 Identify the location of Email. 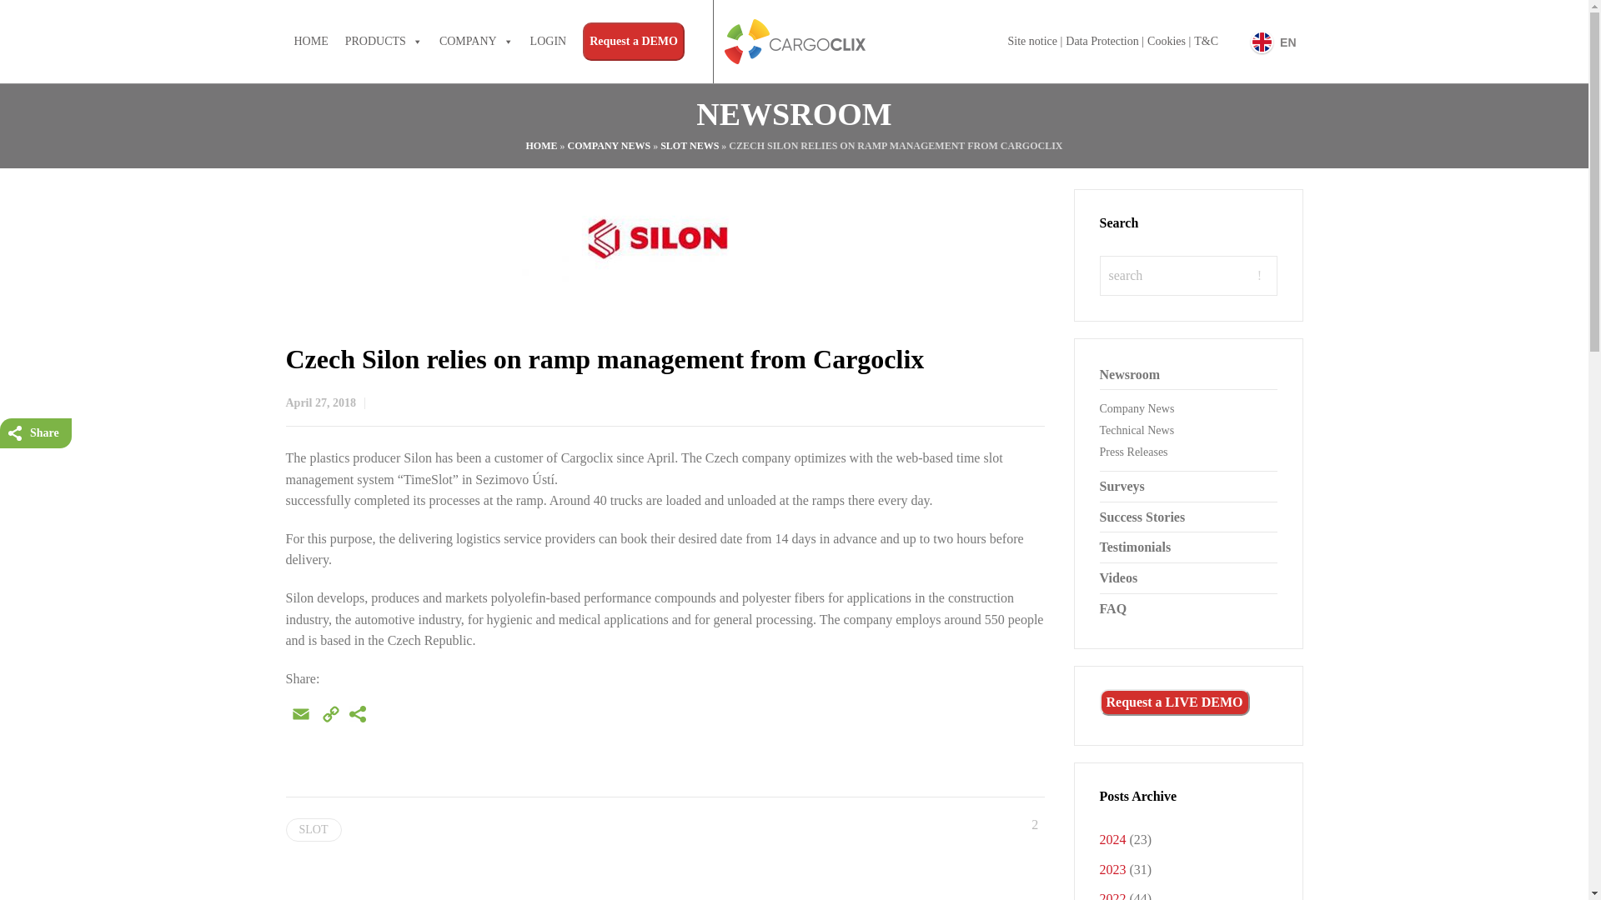
(300, 718).